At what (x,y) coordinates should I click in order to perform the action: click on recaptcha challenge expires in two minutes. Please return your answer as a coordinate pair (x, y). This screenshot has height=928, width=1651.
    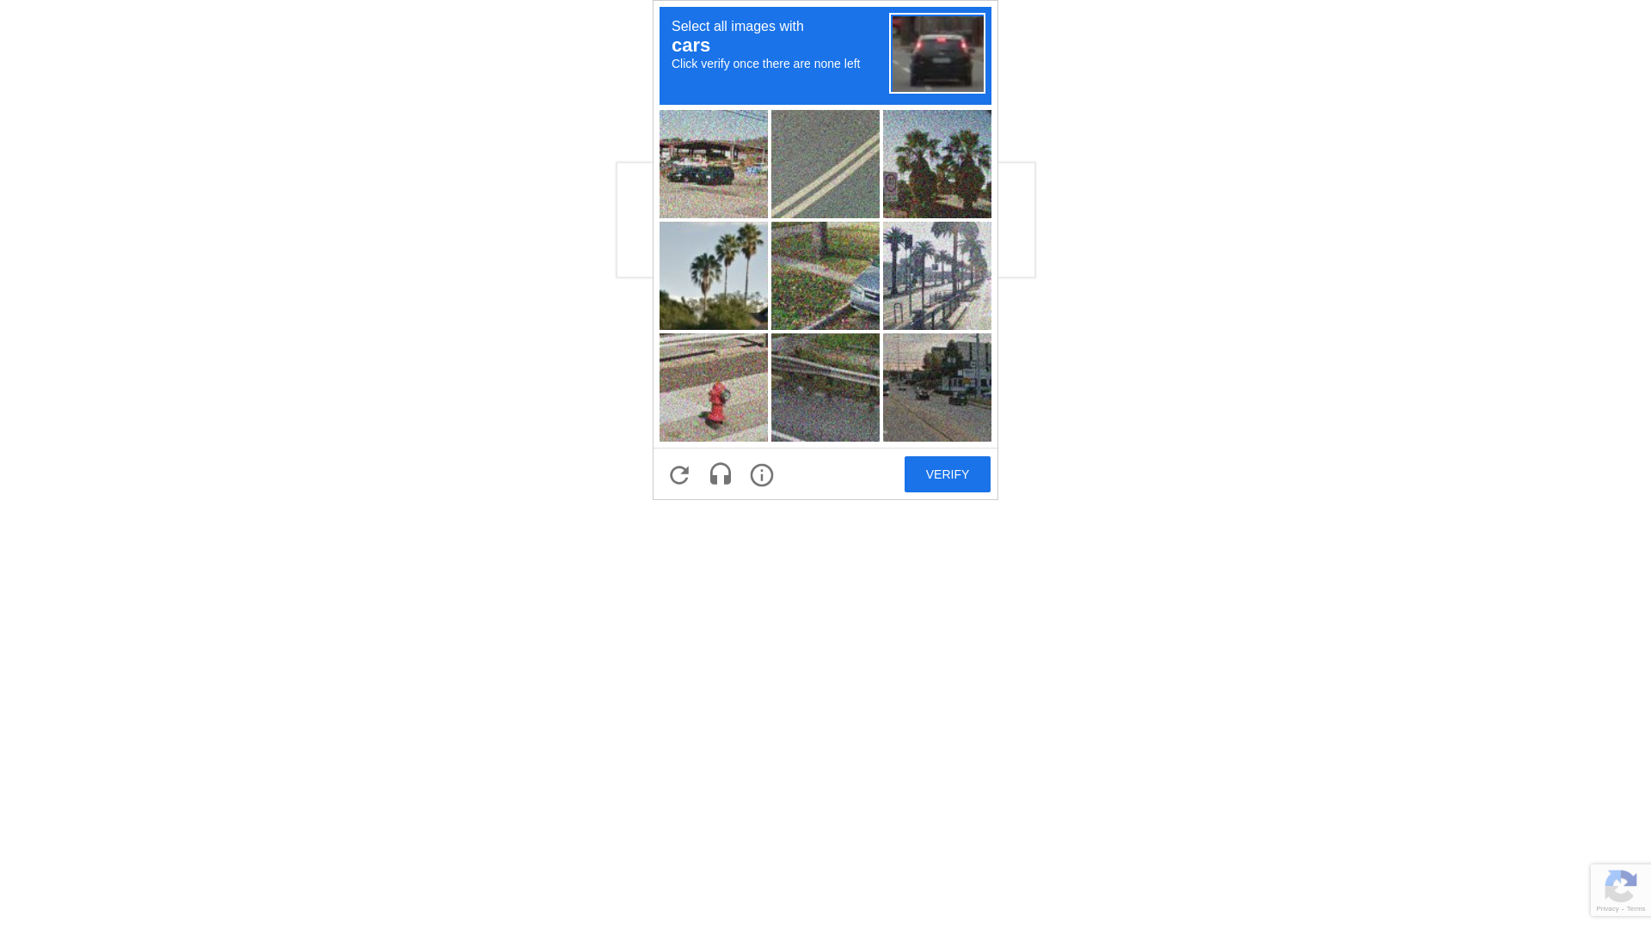
    Looking at the image, I should click on (825, 250).